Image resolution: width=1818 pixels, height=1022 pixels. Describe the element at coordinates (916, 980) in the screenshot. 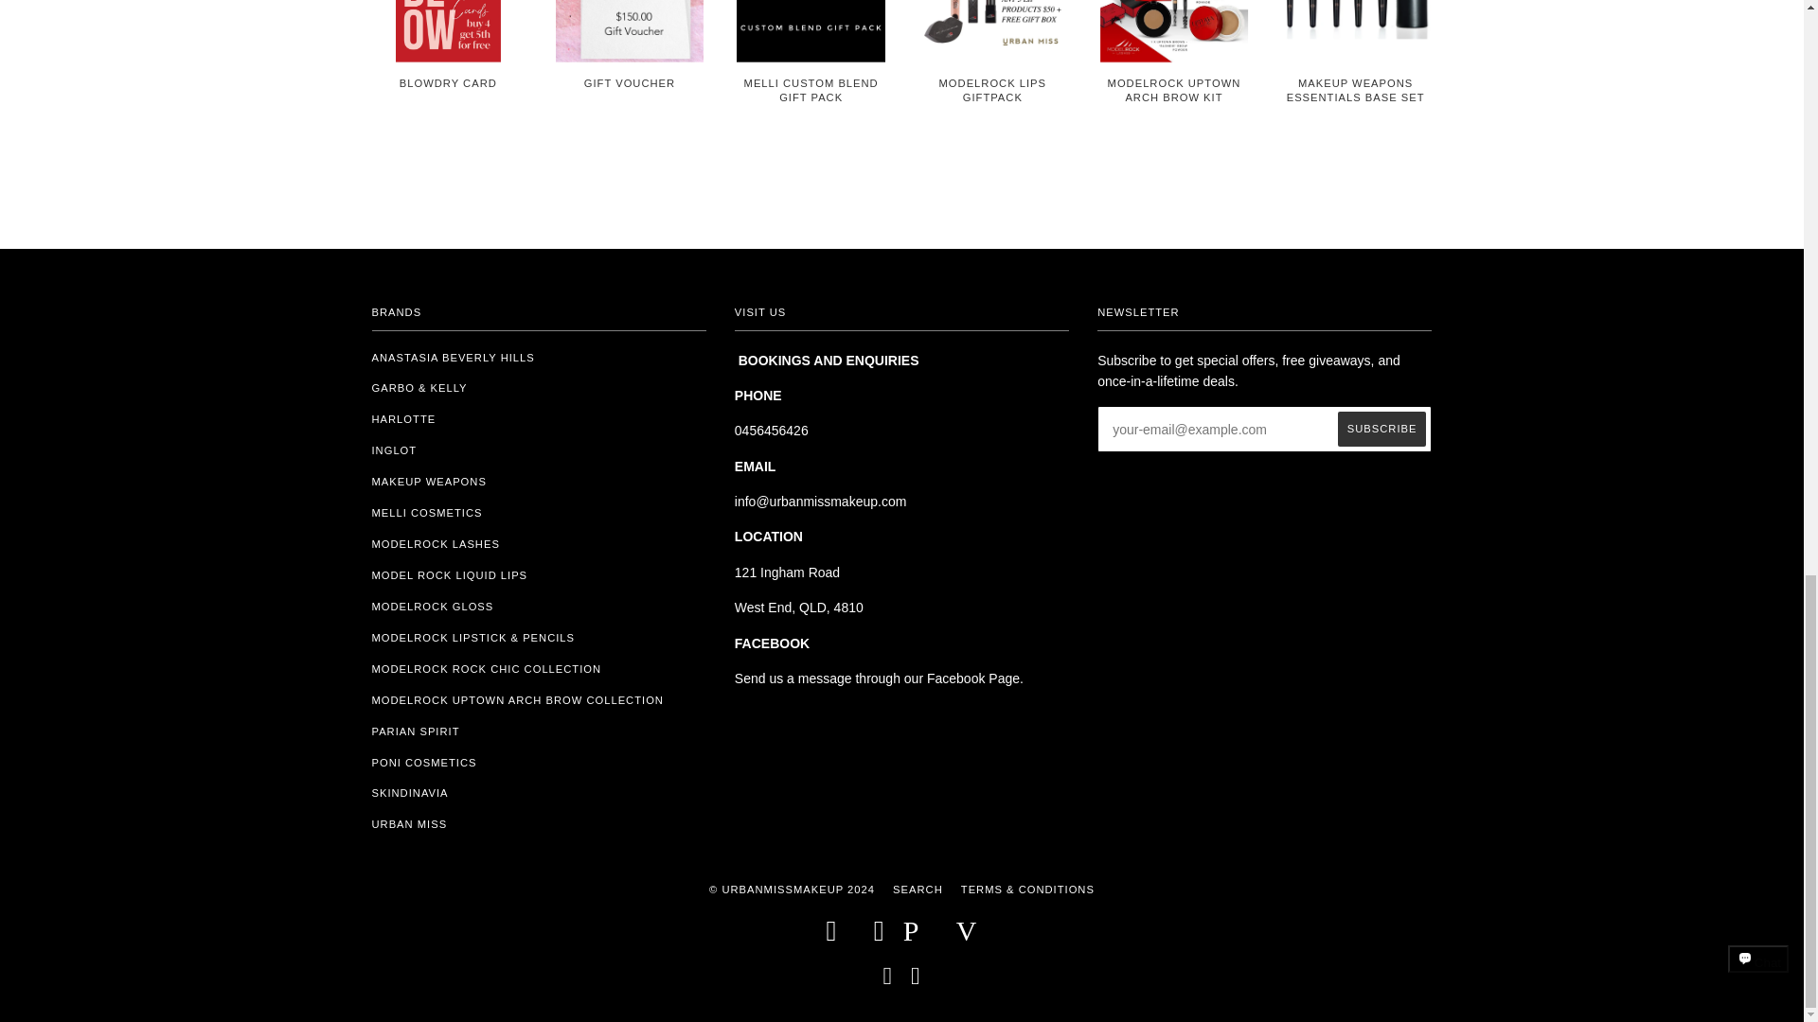

I see `urbanmissmakeup on Instagram` at that location.